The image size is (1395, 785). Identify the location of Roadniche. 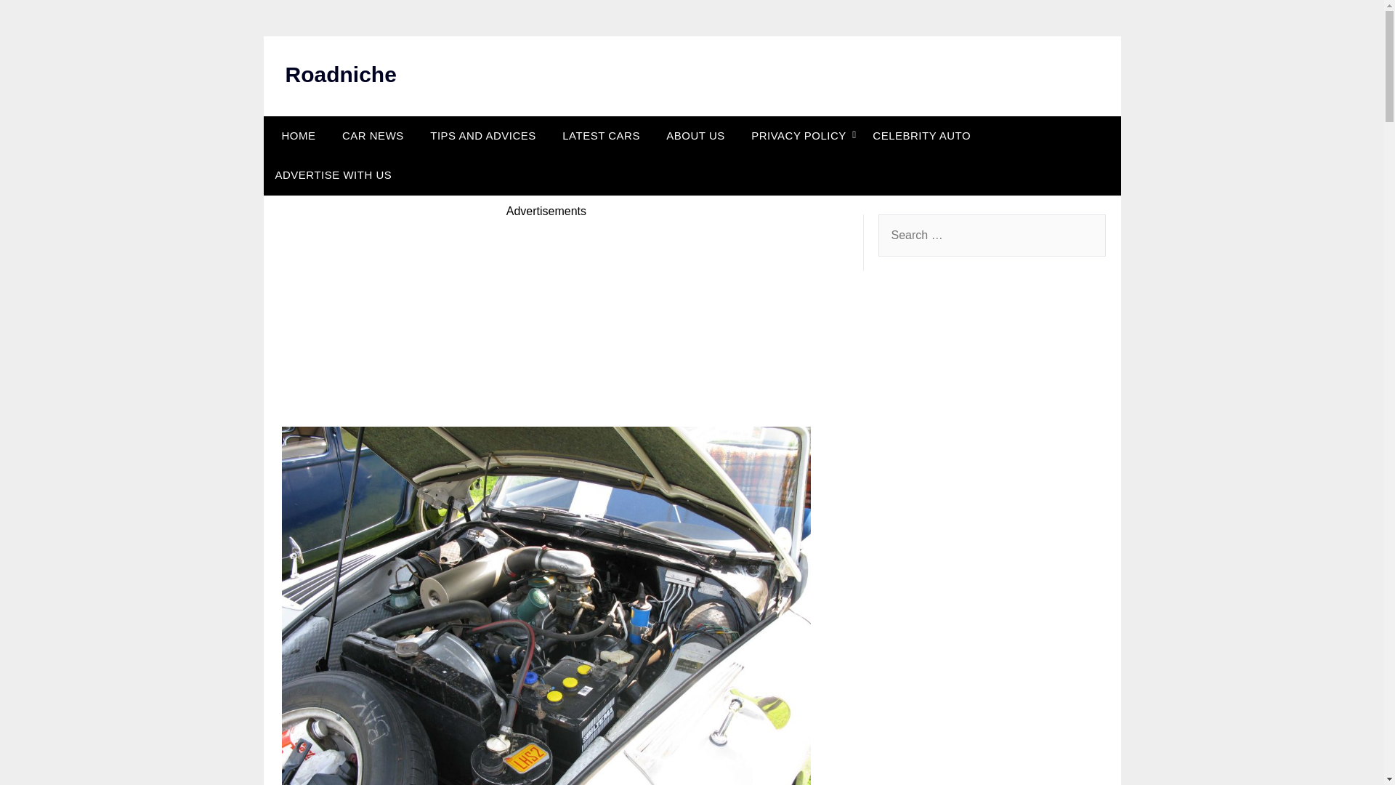
(340, 74).